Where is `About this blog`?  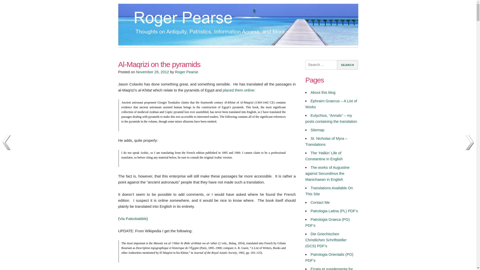 About this blog is located at coordinates (323, 92).